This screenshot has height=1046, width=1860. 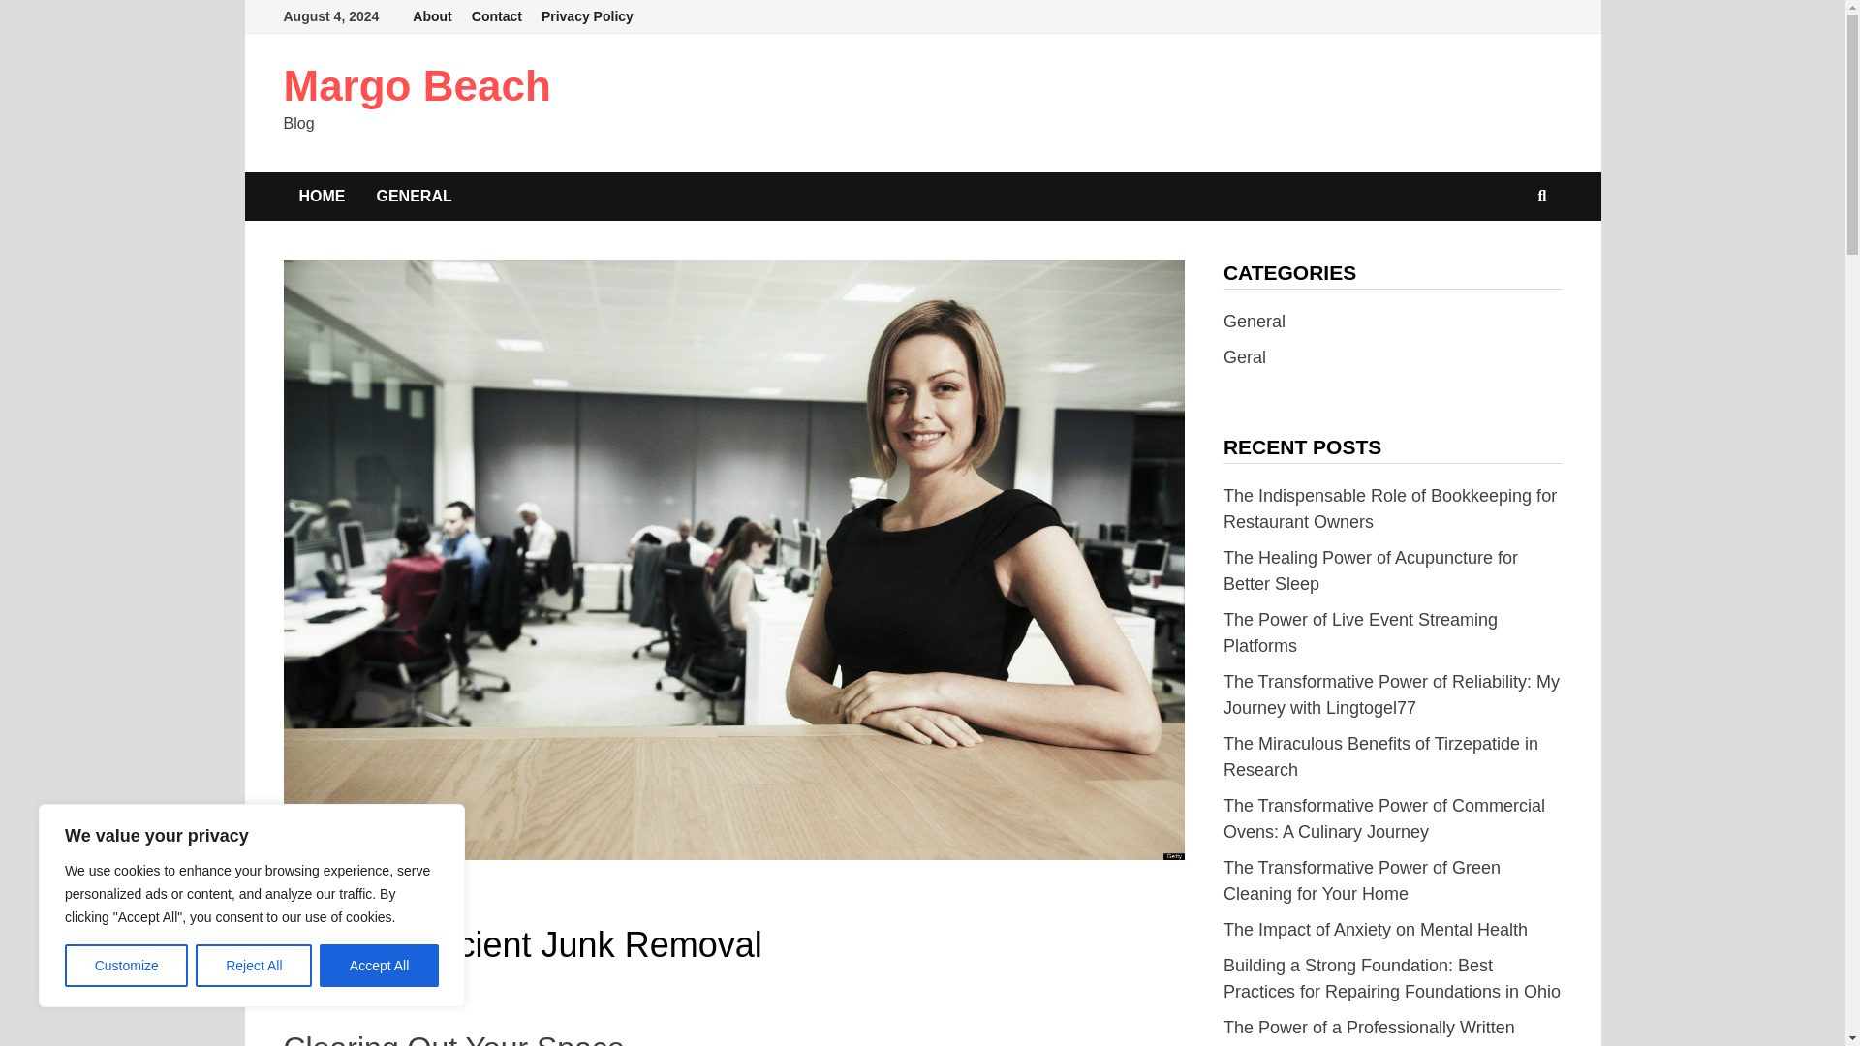 I want to click on Privacy Policy, so click(x=587, y=16).